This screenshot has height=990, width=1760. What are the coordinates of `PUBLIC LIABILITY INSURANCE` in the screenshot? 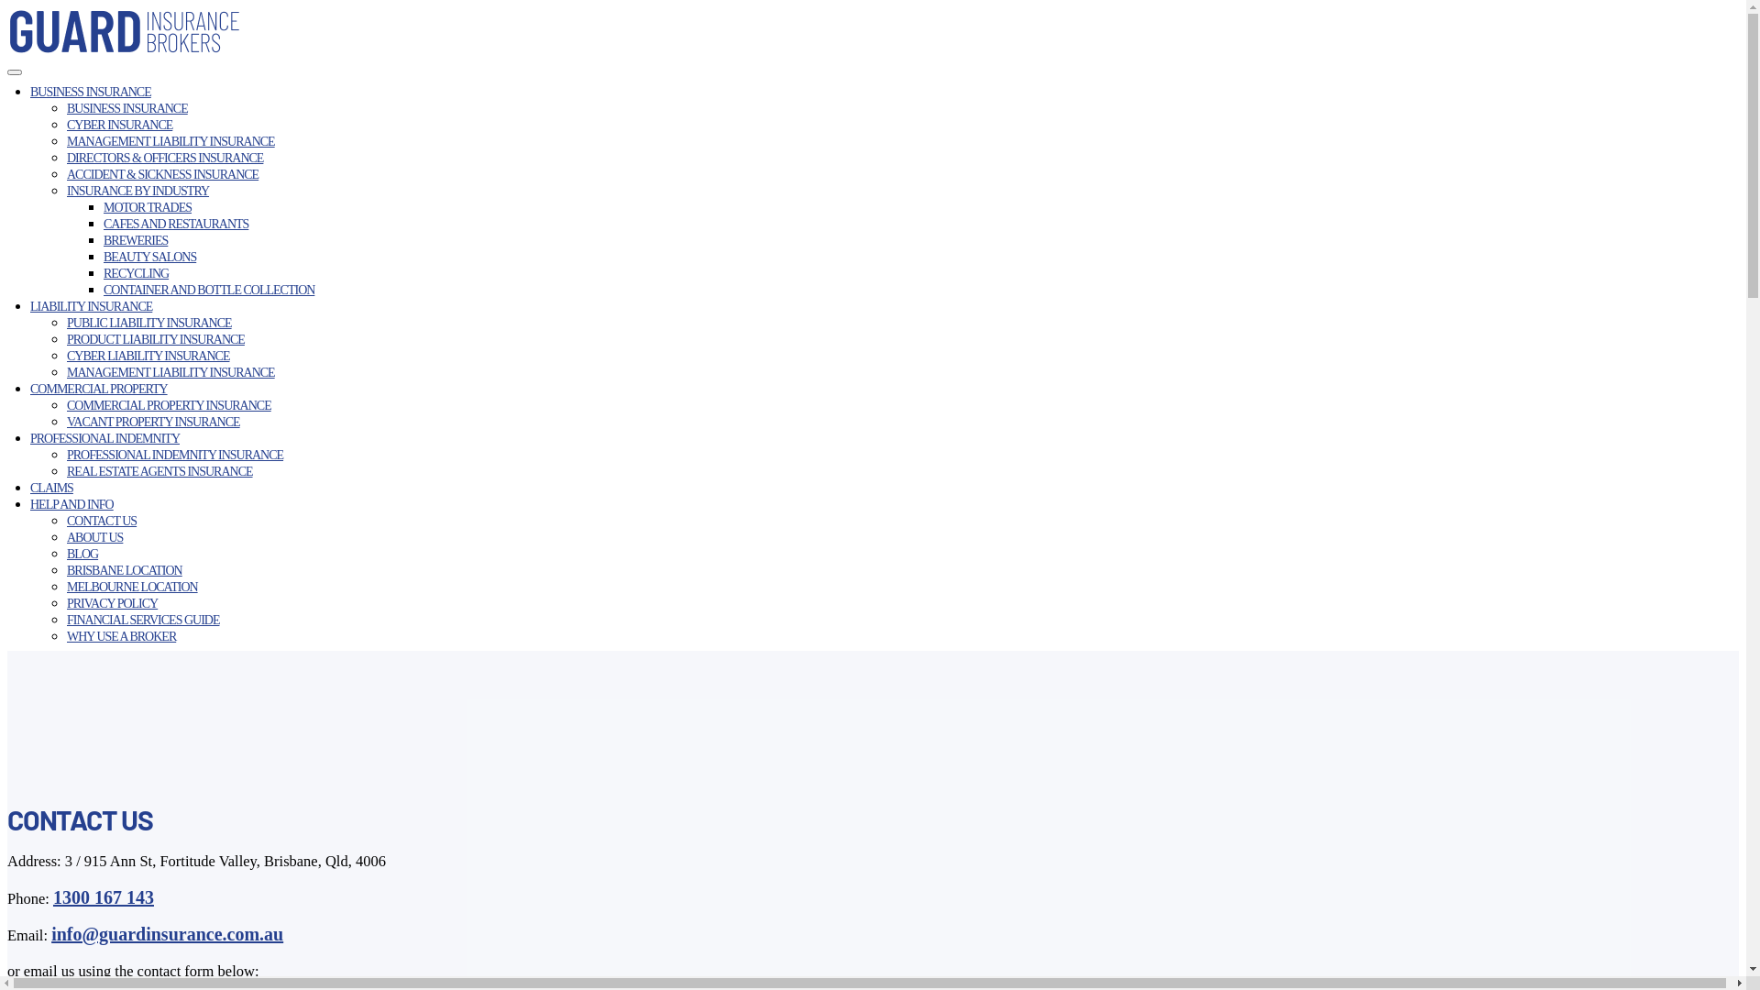 It's located at (149, 323).